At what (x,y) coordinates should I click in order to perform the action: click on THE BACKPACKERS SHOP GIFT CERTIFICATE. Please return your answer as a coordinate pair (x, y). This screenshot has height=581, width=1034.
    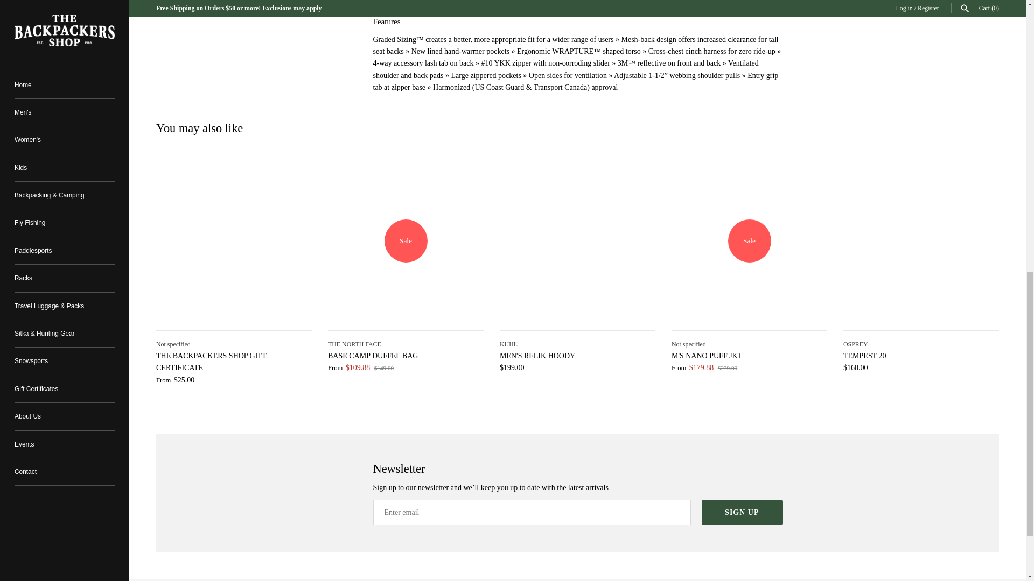
    Looking at the image, I should click on (234, 241).